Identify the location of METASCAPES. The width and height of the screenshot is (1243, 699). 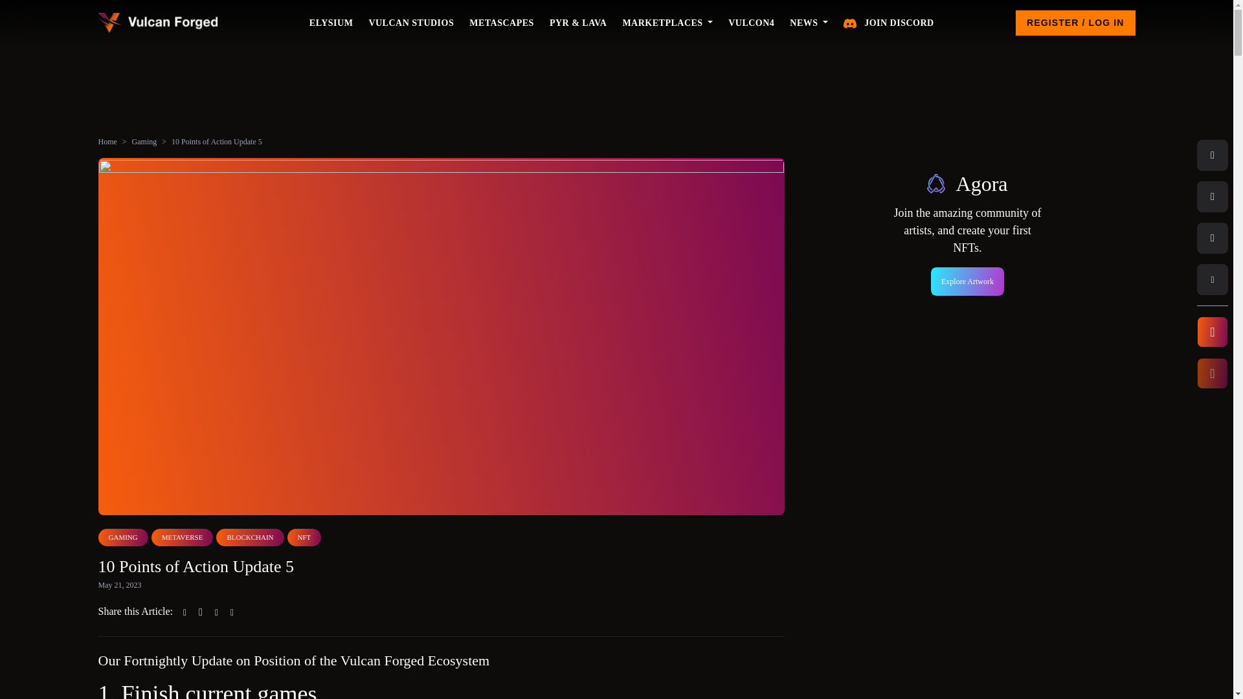
(501, 23).